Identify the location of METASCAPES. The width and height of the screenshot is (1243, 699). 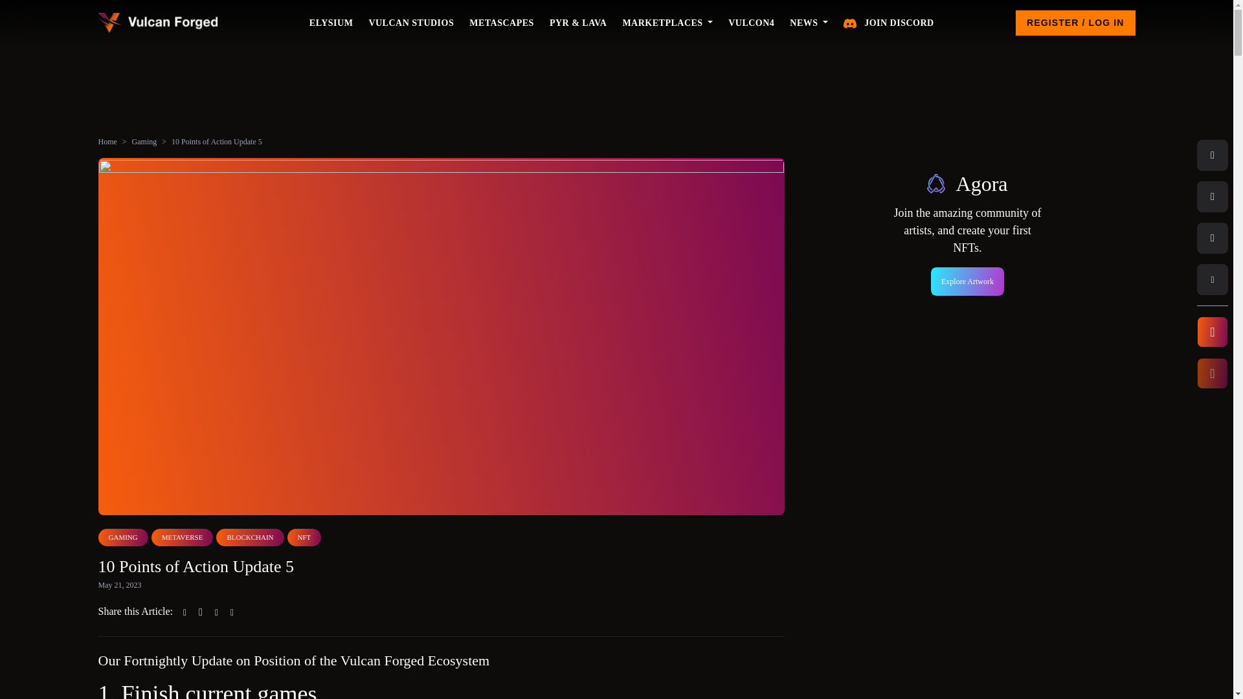
(501, 23).